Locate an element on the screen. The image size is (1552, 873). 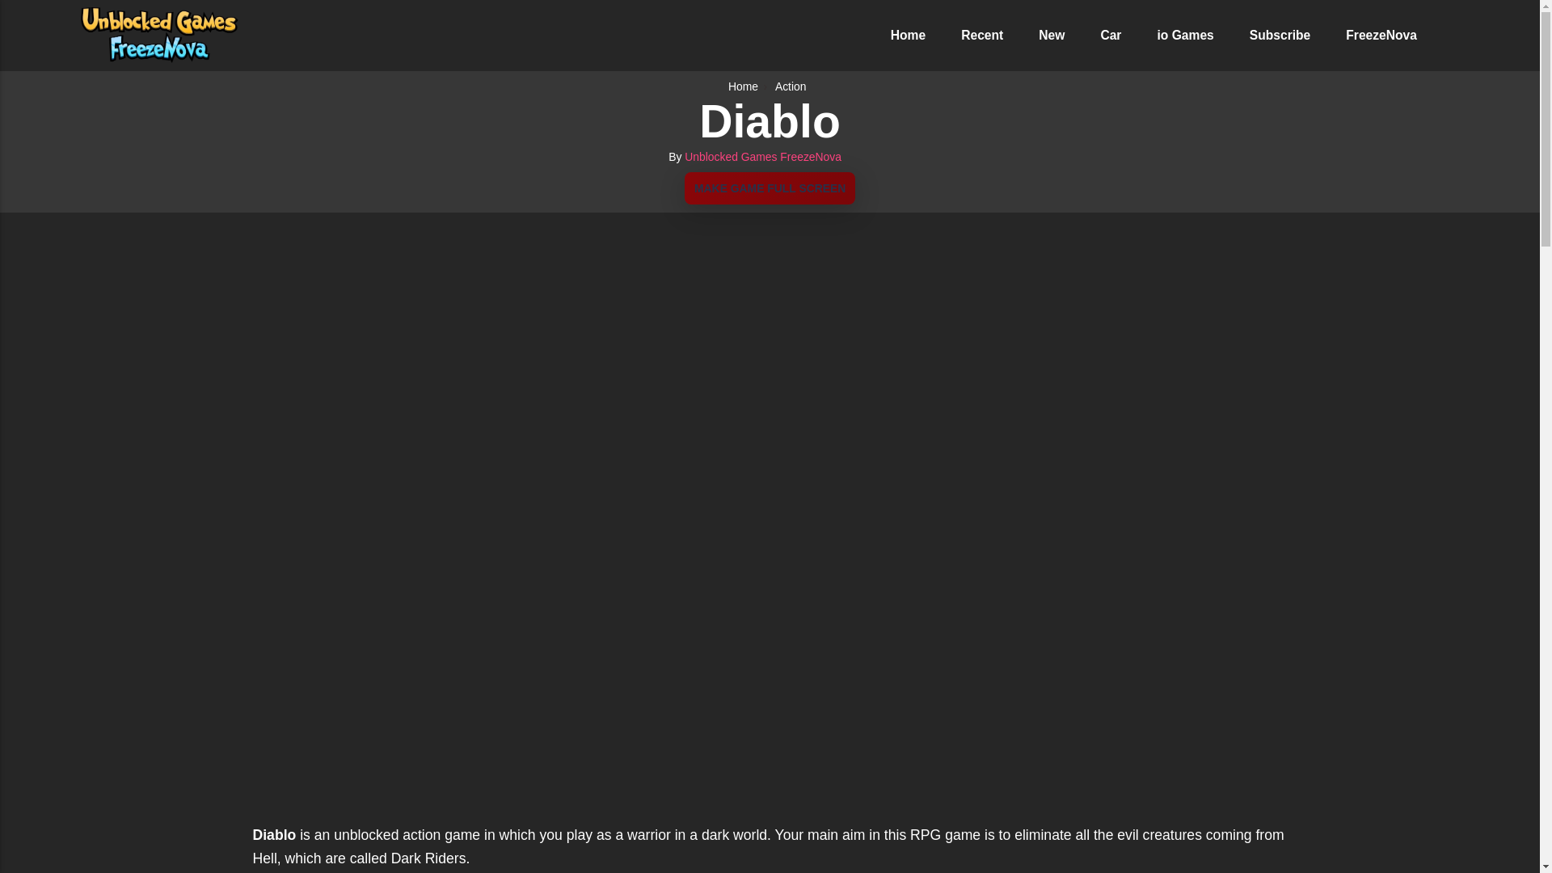
io Games is located at coordinates (1185, 34).